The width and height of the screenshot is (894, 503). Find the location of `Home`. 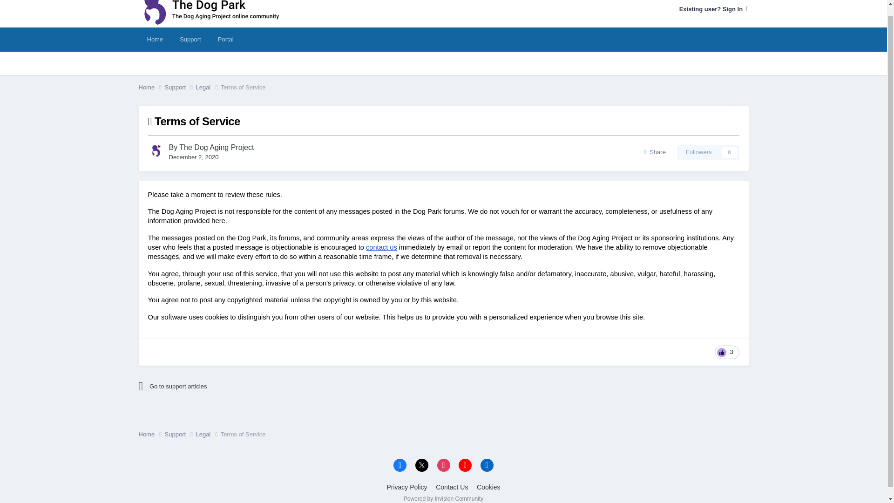

Home is located at coordinates (151, 434).